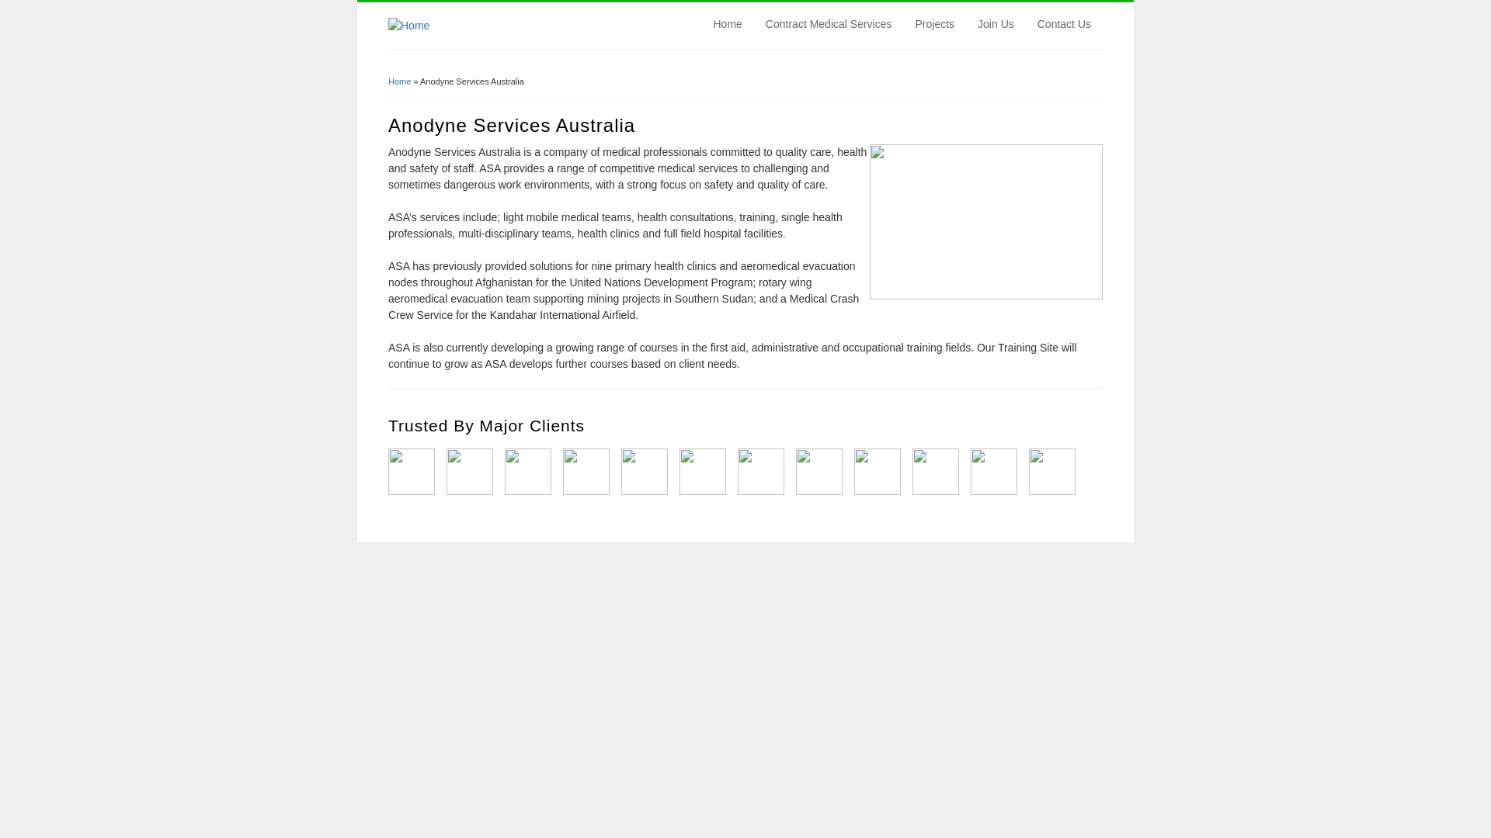  What do you see at coordinates (399, 81) in the screenshot?
I see `Home` at bounding box center [399, 81].